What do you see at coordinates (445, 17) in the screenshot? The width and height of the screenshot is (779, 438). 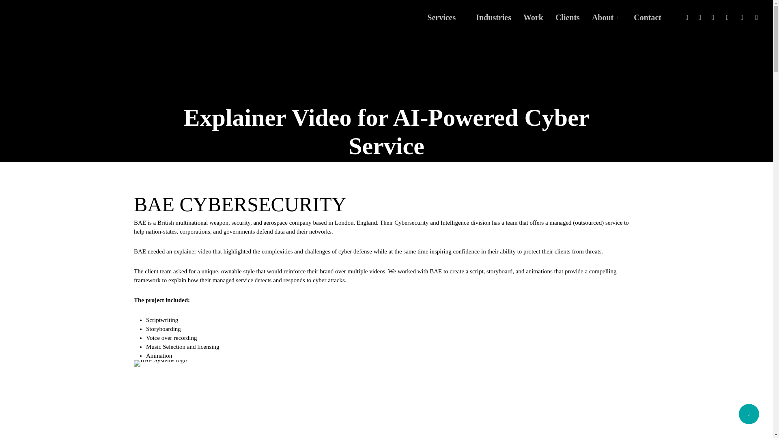 I see `Services` at bounding box center [445, 17].